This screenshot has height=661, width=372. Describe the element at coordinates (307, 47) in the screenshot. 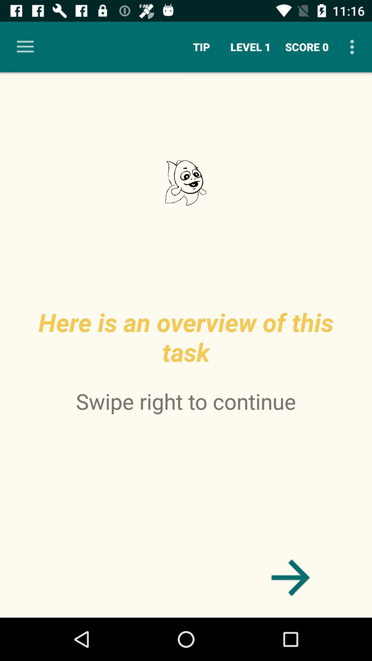

I see `swipe until score 0 item` at that location.